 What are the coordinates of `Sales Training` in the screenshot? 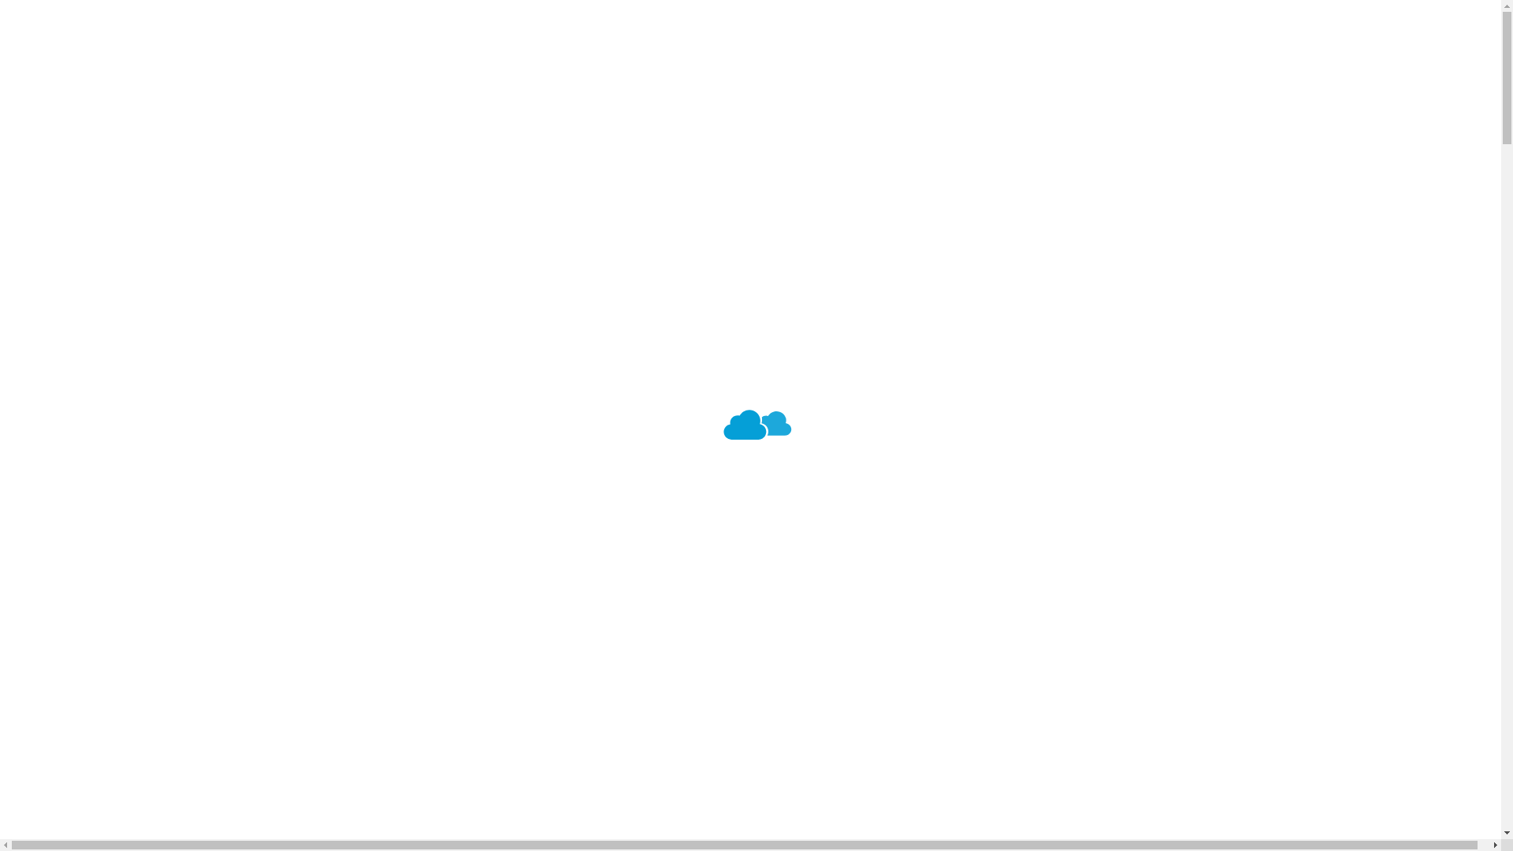 It's located at (159, 200).